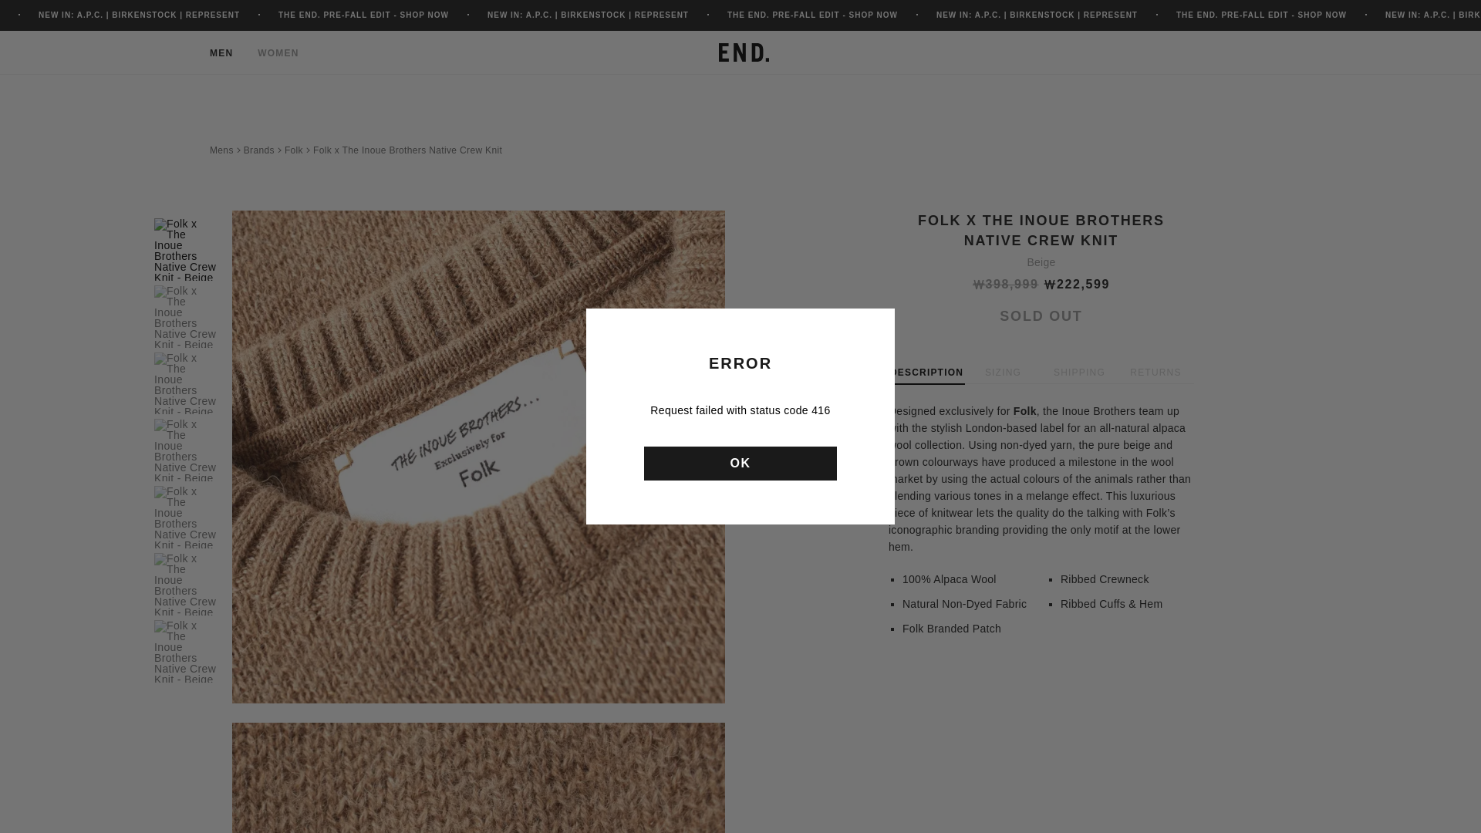 This screenshot has width=1481, height=833. What do you see at coordinates (740, 463) in the screenshot?
I see `OK` at bounding box center [740, 463].